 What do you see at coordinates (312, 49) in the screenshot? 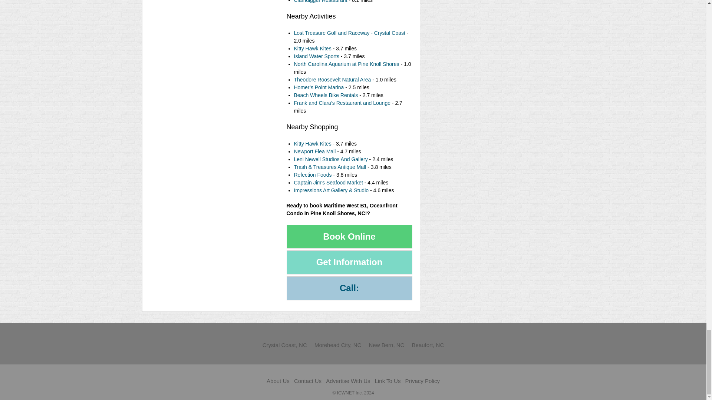
I see `Kitty Hawk Kites` at bounding box center [312, 49].